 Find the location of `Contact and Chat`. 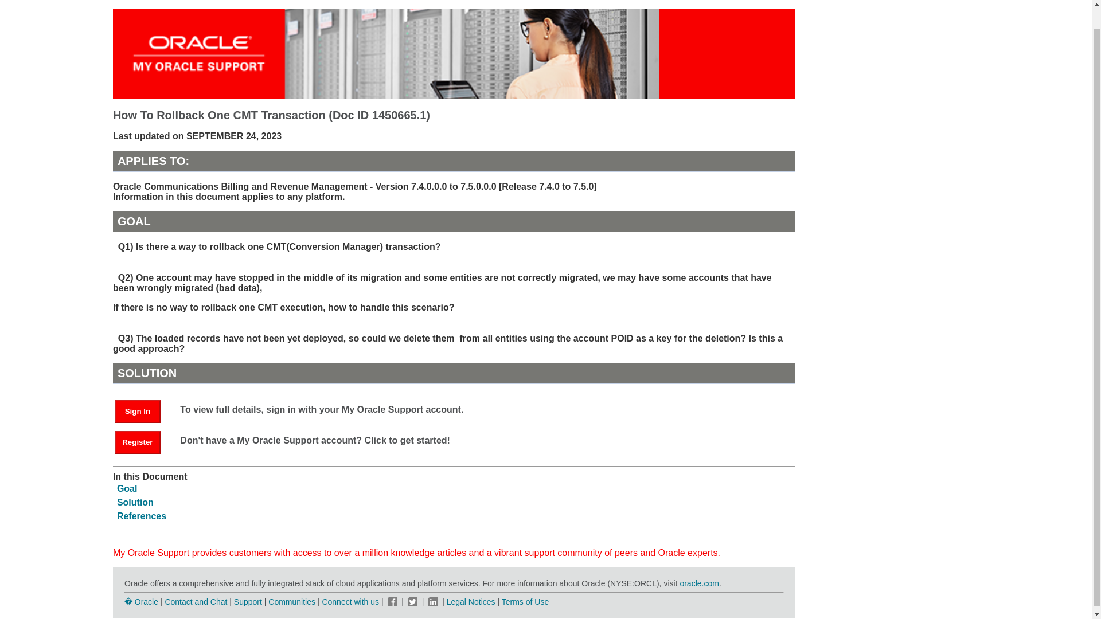

Contact and Chat is located at coordinates (195, 602).